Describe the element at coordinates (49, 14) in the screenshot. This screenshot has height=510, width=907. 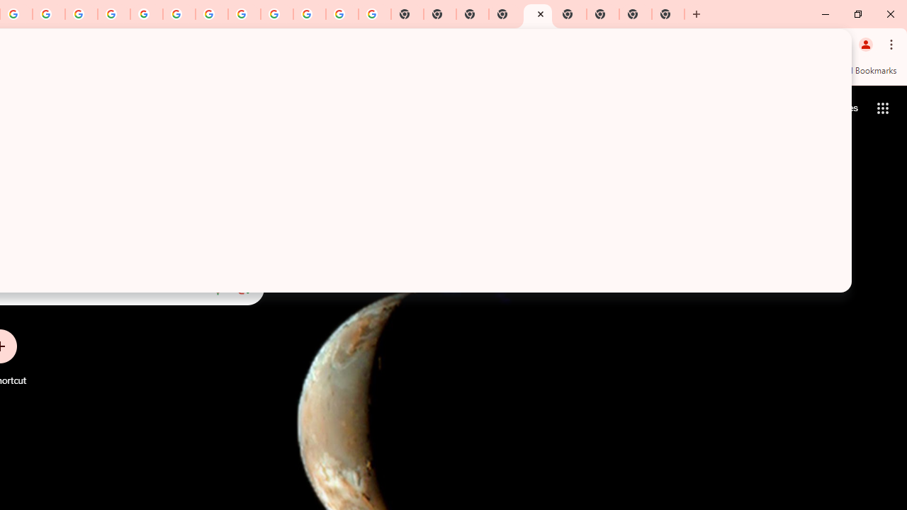
I see `Privacy Help Center - Policies Help` at that location.